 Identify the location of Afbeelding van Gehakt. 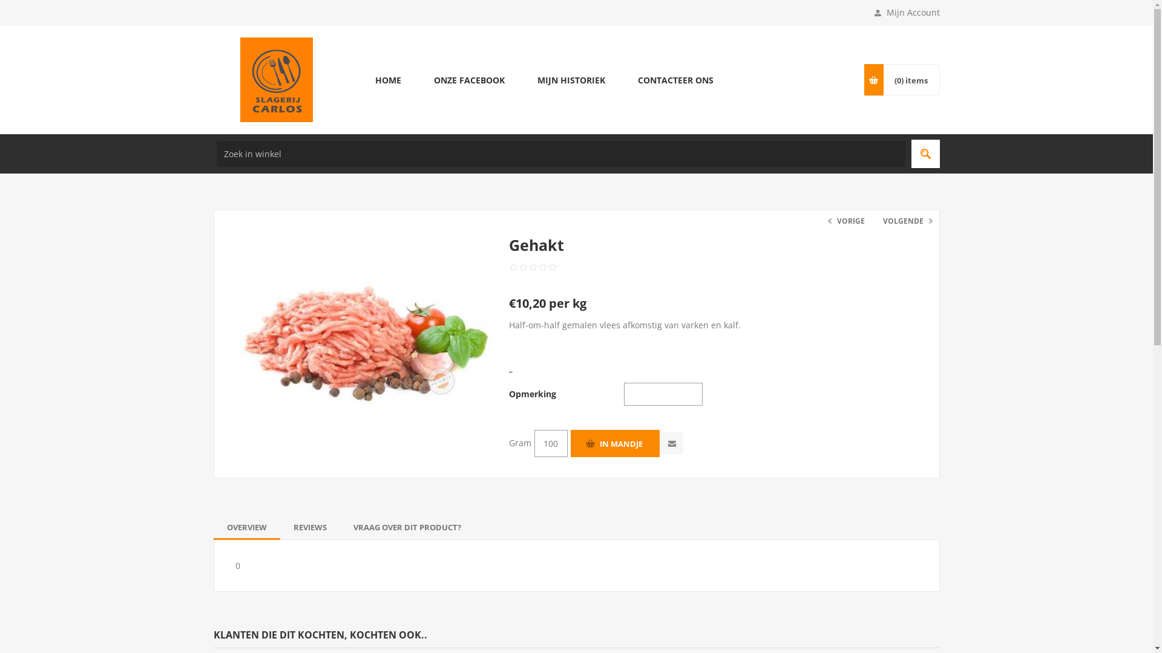
(367, 331).